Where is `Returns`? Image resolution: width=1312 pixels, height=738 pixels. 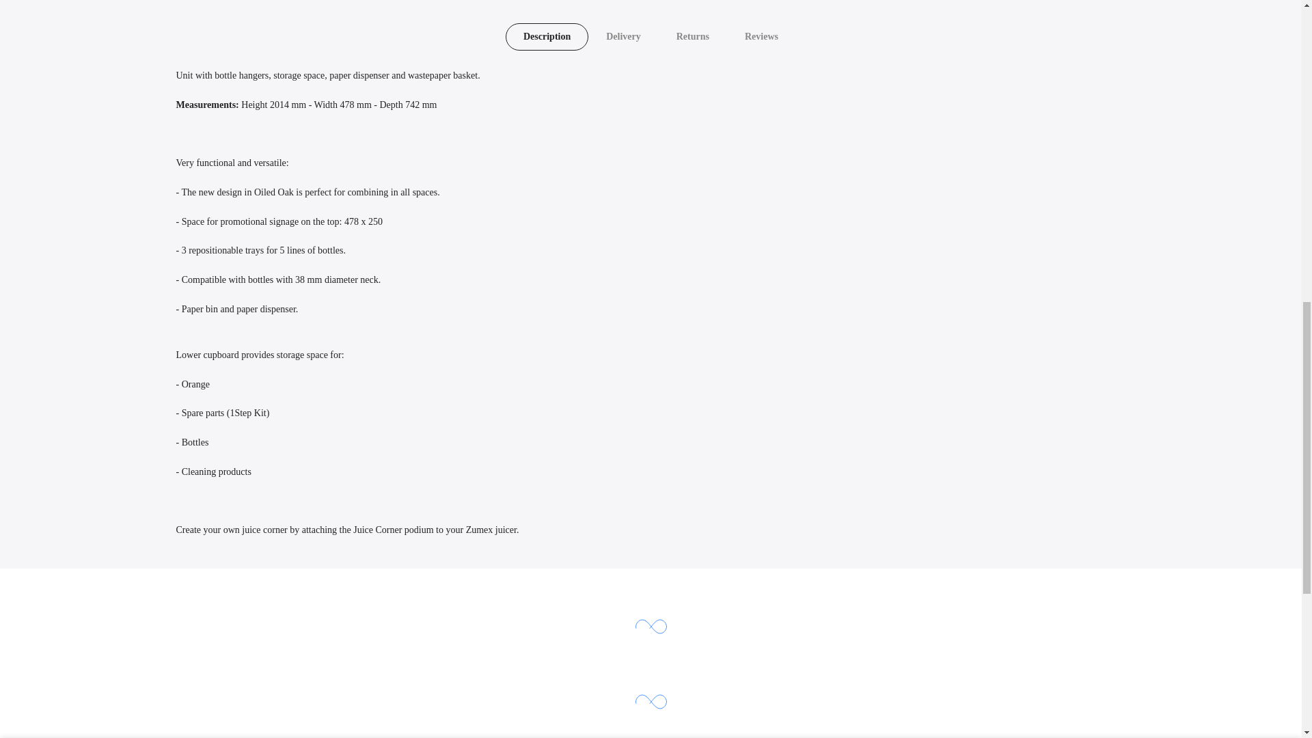 Returns is located at coordinates (692, 37).